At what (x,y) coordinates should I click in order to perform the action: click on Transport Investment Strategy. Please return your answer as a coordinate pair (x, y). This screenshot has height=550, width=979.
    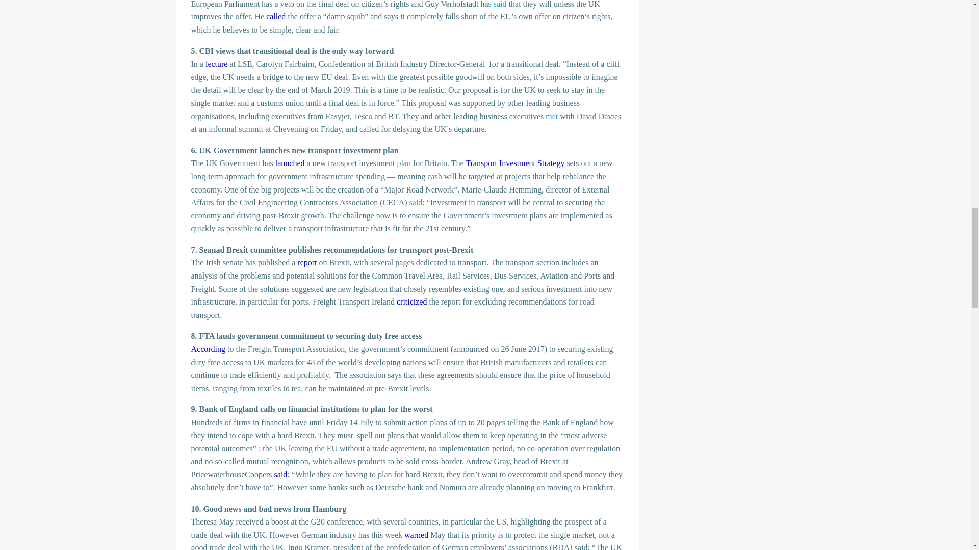
    Looking at the image, I should click on (515, 163).